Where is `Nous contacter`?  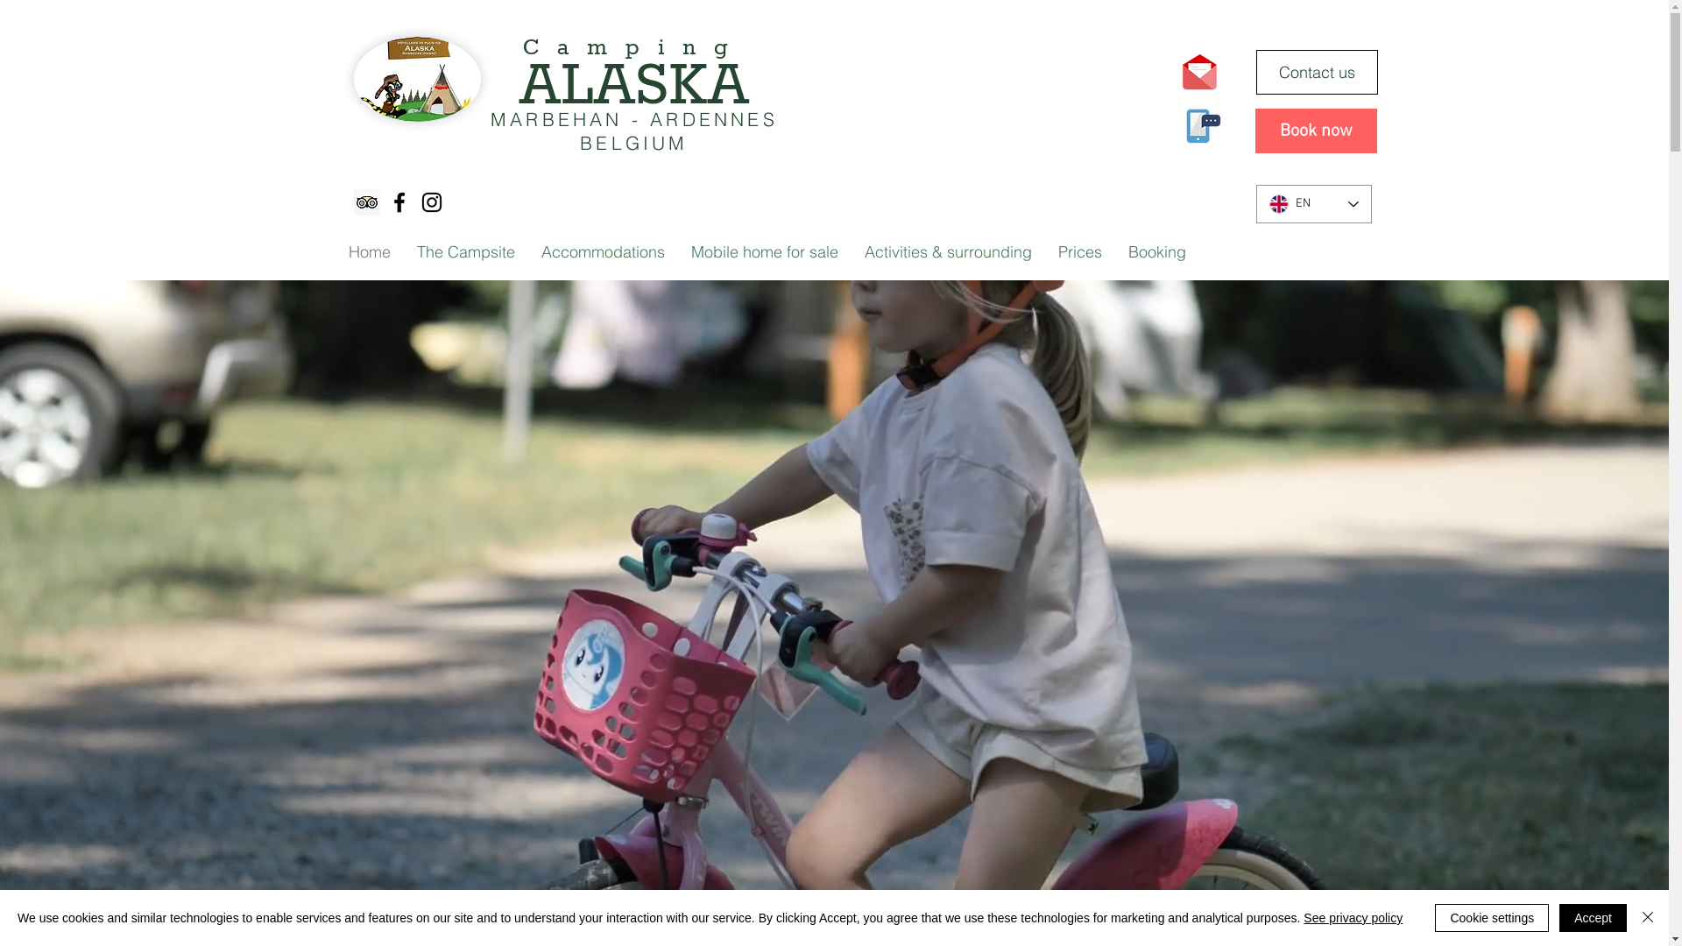
Nous contacter is located at coordinates (1198, 72).